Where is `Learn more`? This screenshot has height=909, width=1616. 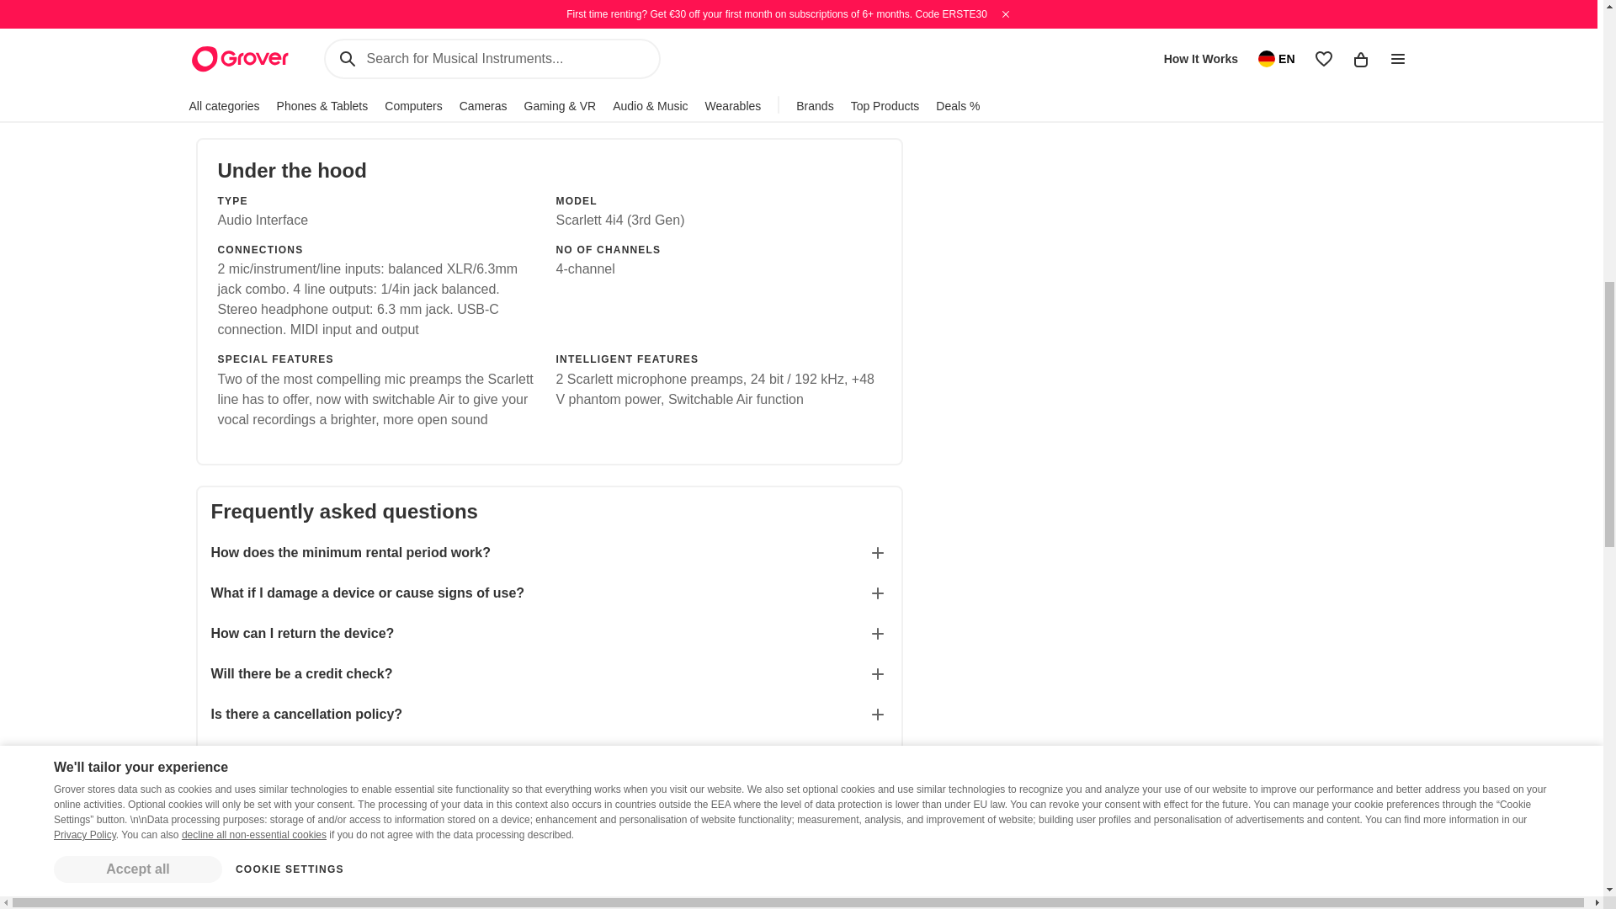 Learn more is located at coordinates (338, 44).